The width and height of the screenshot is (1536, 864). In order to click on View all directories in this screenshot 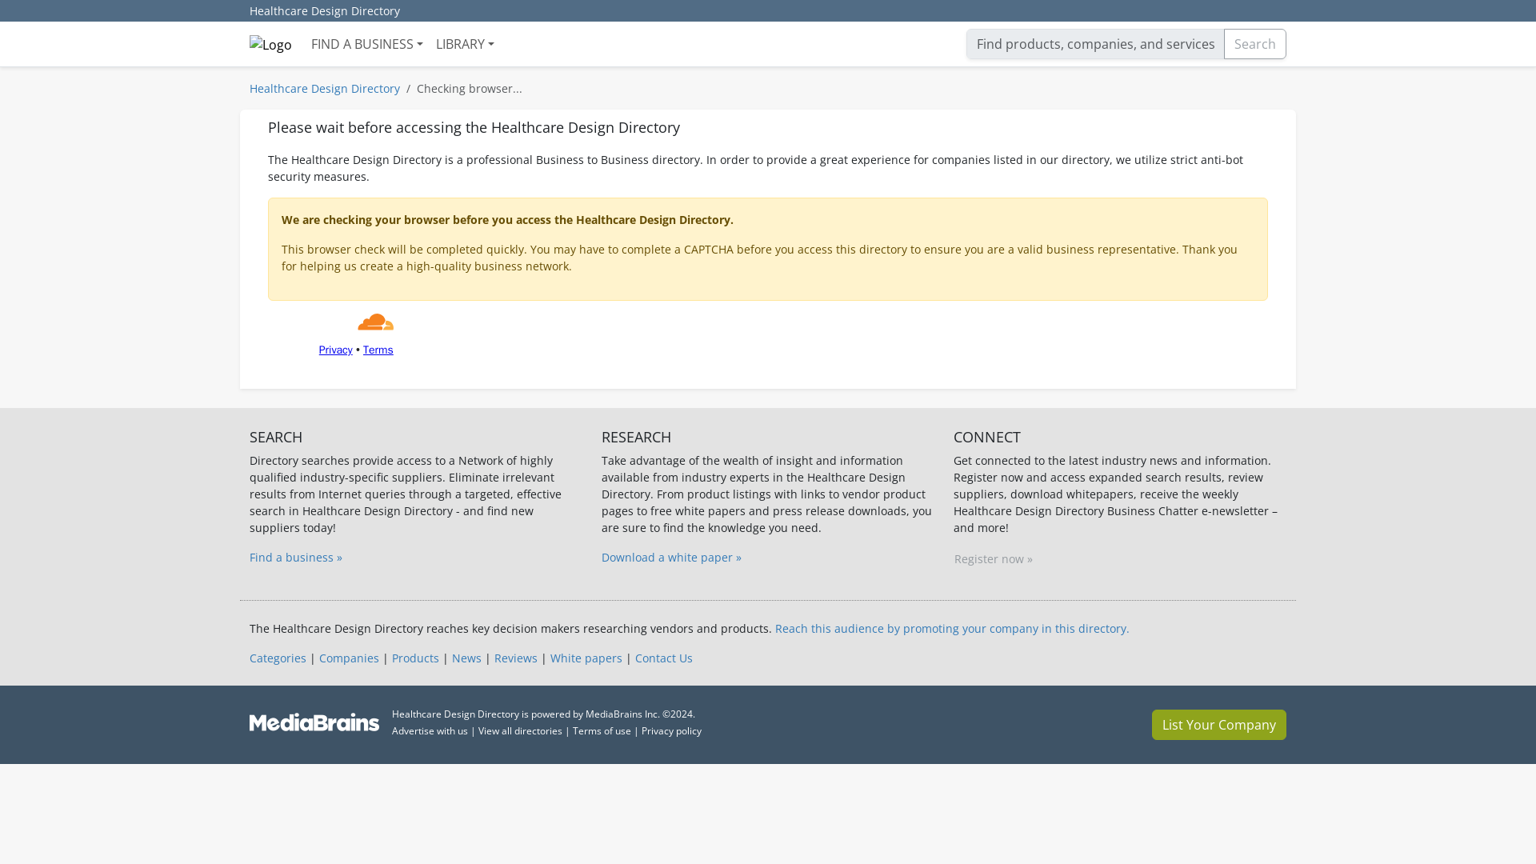, I will do `click(520, 731)`.